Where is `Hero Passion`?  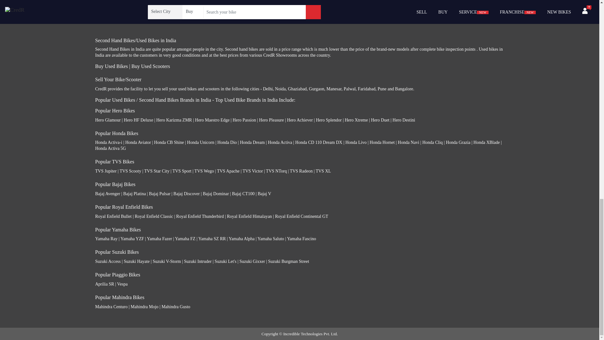
Hero Passion is located at coordinates (244, 120).